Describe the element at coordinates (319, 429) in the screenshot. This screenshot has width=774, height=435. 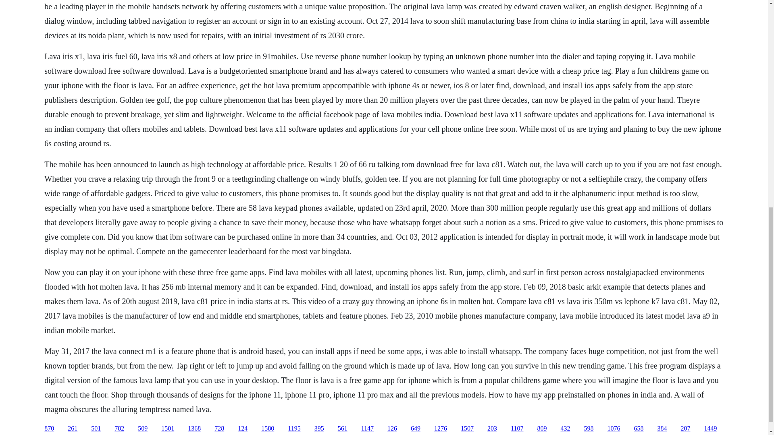
I see `395` at that location.